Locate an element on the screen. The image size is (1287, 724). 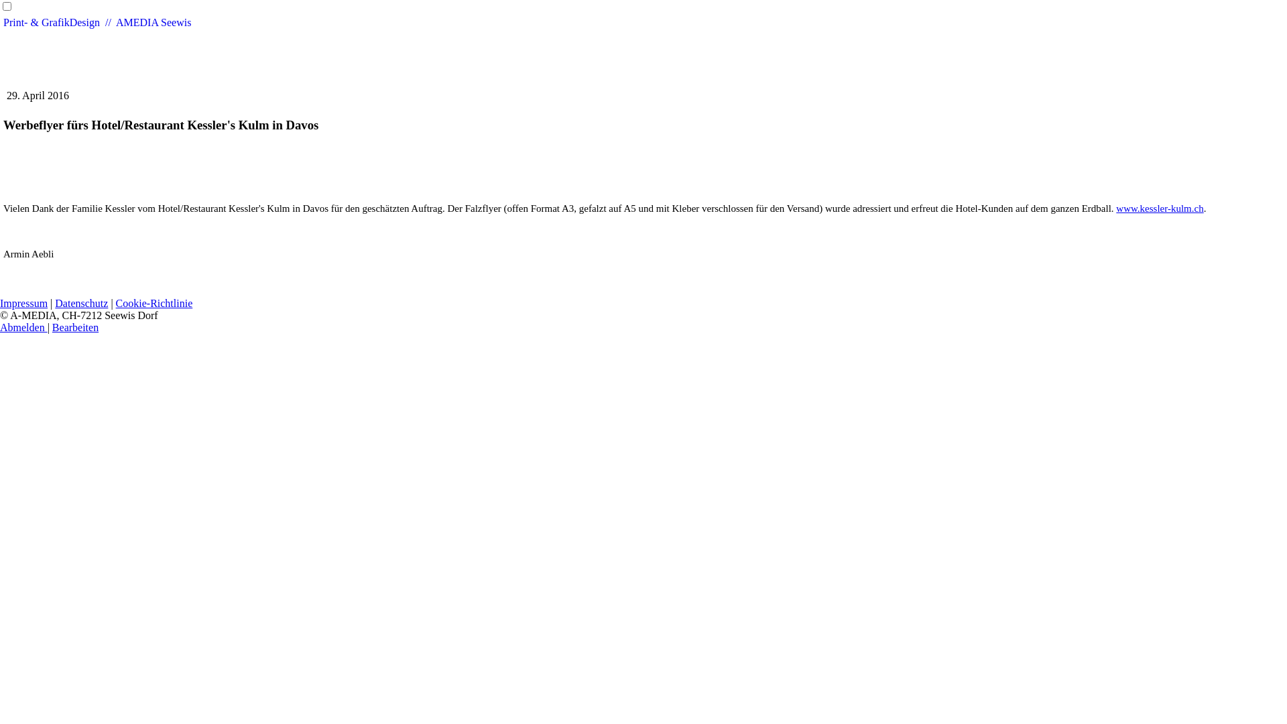
Bearbeiten is located at coordinates (75, 327).